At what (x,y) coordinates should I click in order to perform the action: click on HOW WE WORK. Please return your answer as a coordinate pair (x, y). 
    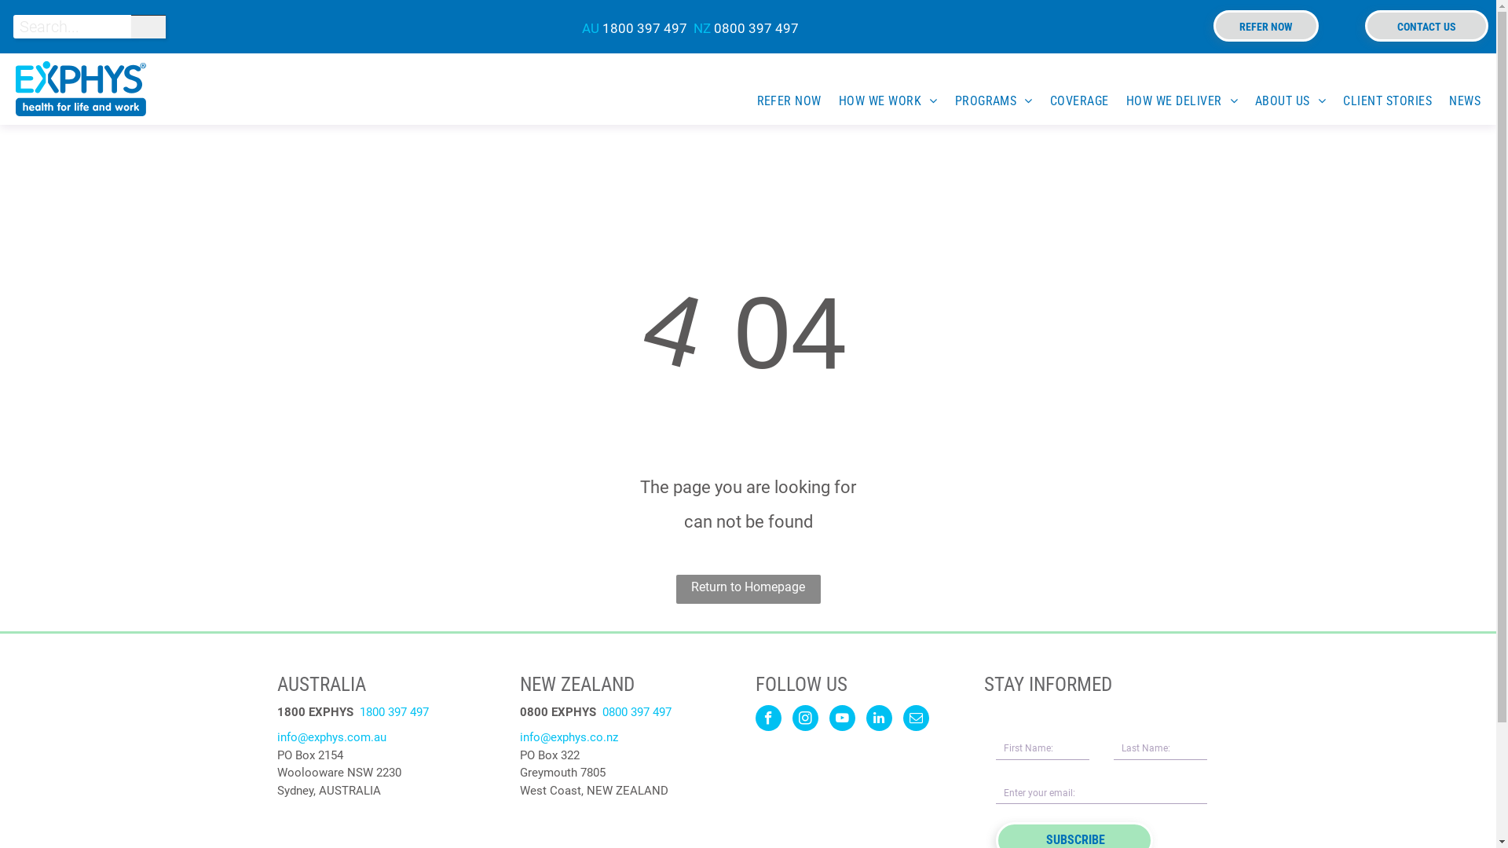
    Looking at the image, I should click on (880, 101).